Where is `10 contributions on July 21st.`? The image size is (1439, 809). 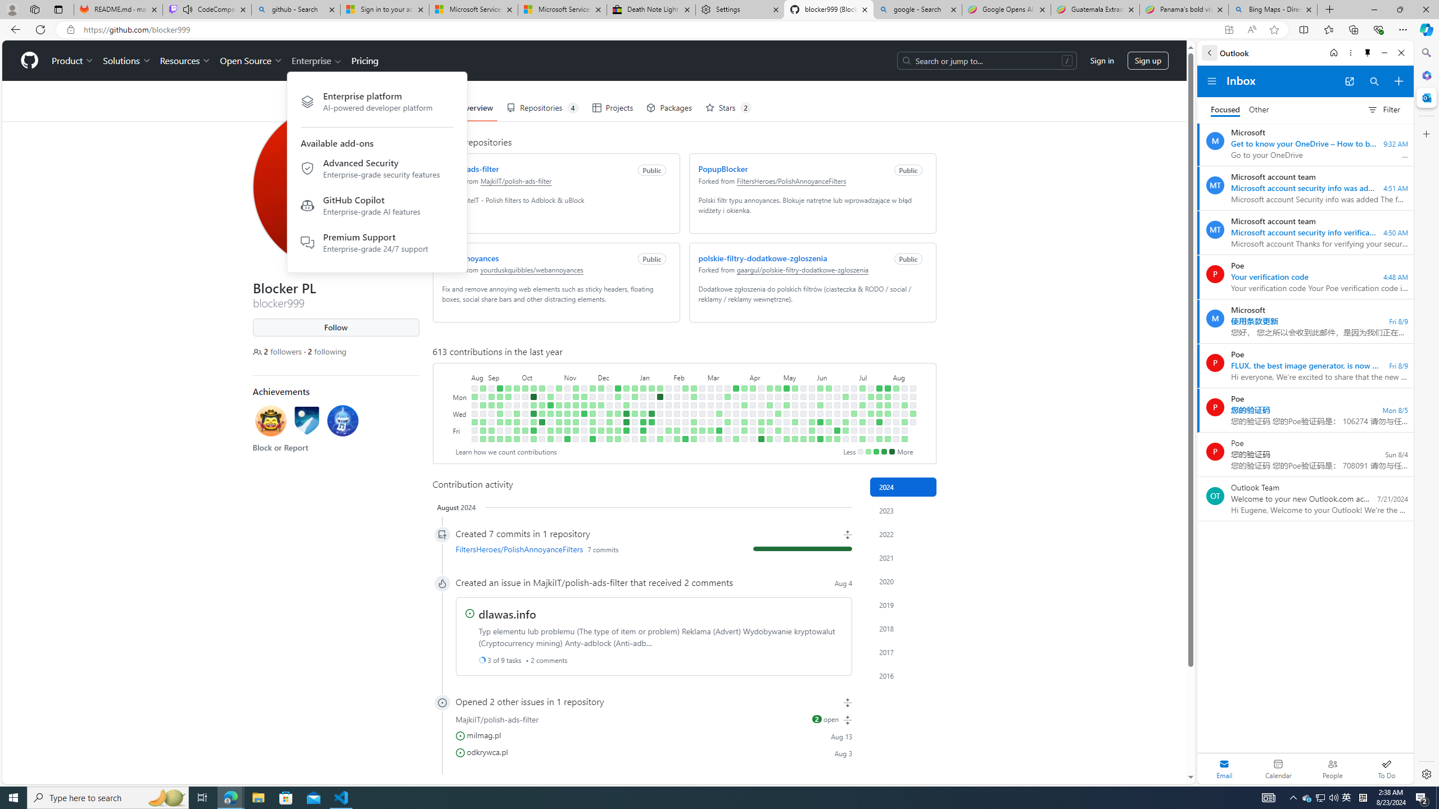 10 contributions on July 21st. is located at coordinates (879, 388).